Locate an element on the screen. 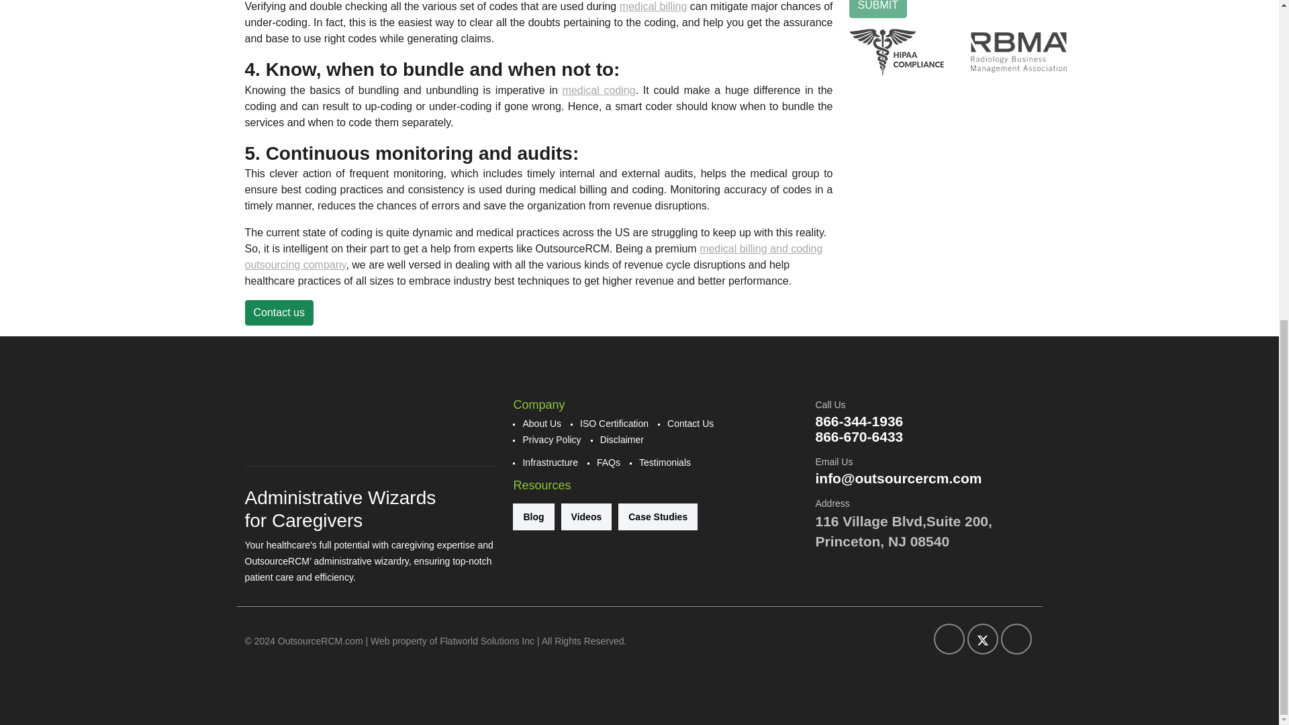  Blog is located at coordinates (533, 516).